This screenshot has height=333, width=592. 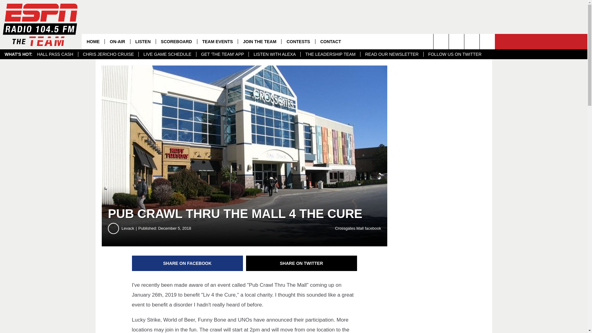 What do you see at coordinates (217, 41) in the screenshot?
I see `TEAM EVENTS` at bounding box center [217, 41].